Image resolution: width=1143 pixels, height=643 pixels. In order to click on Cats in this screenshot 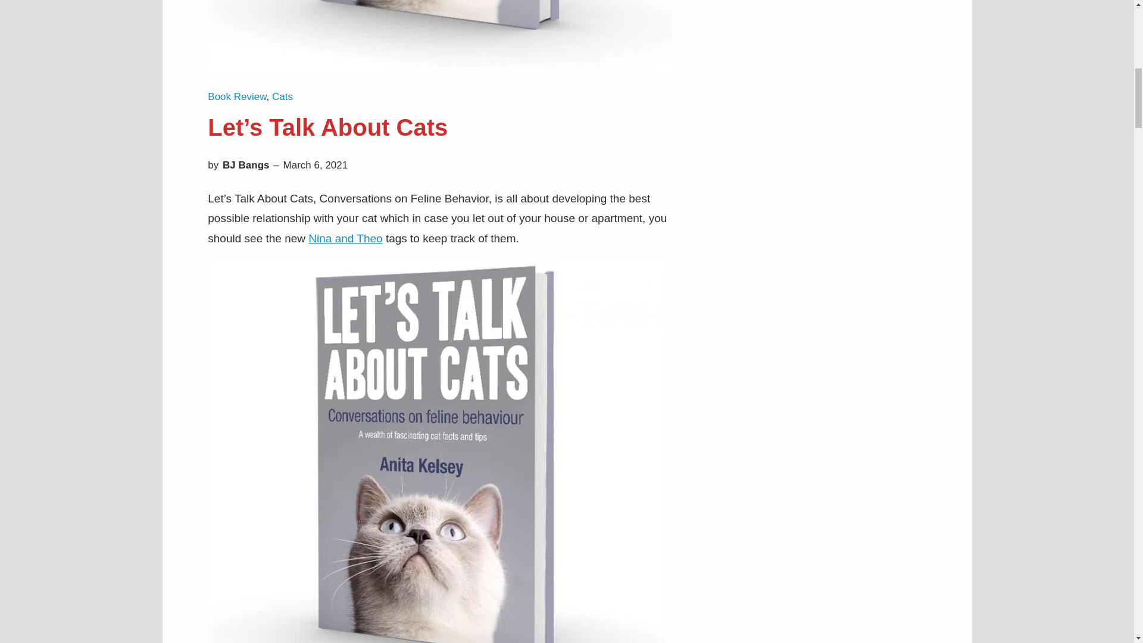, I will do `click(282, 96)`.